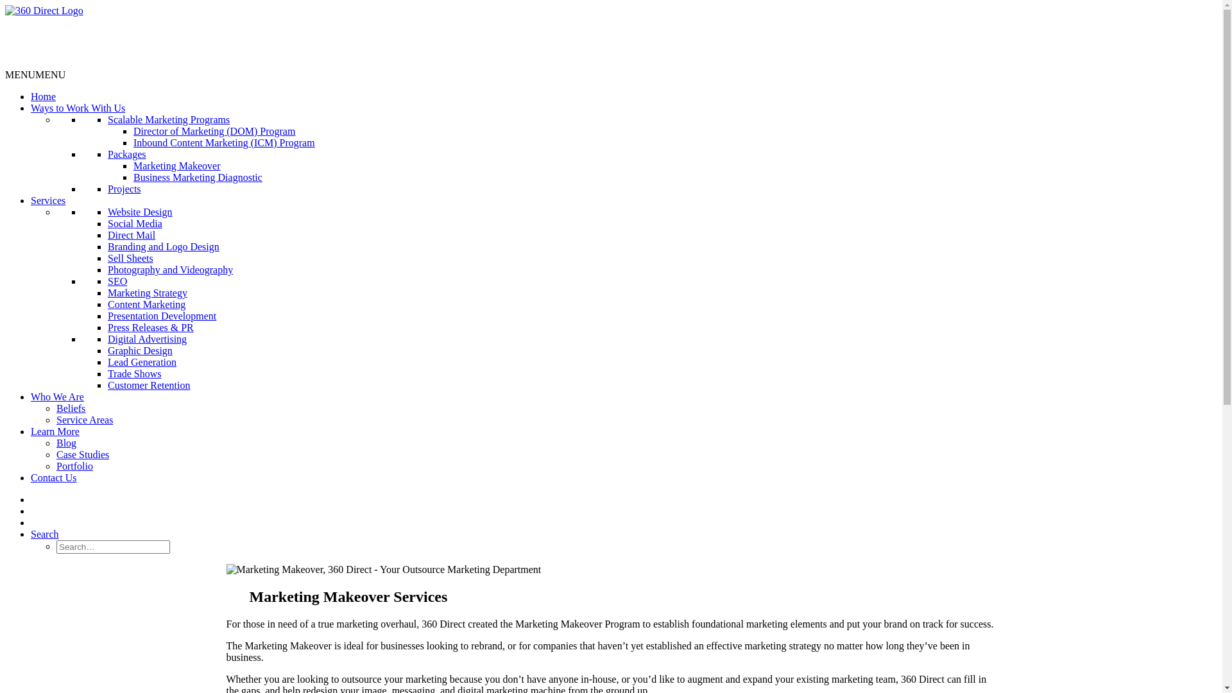 The width and height of the screenshot is (1232, 693). Describe the element at coordinates (140, 350) in the screenshot. I see `Graphic Design` at that location.